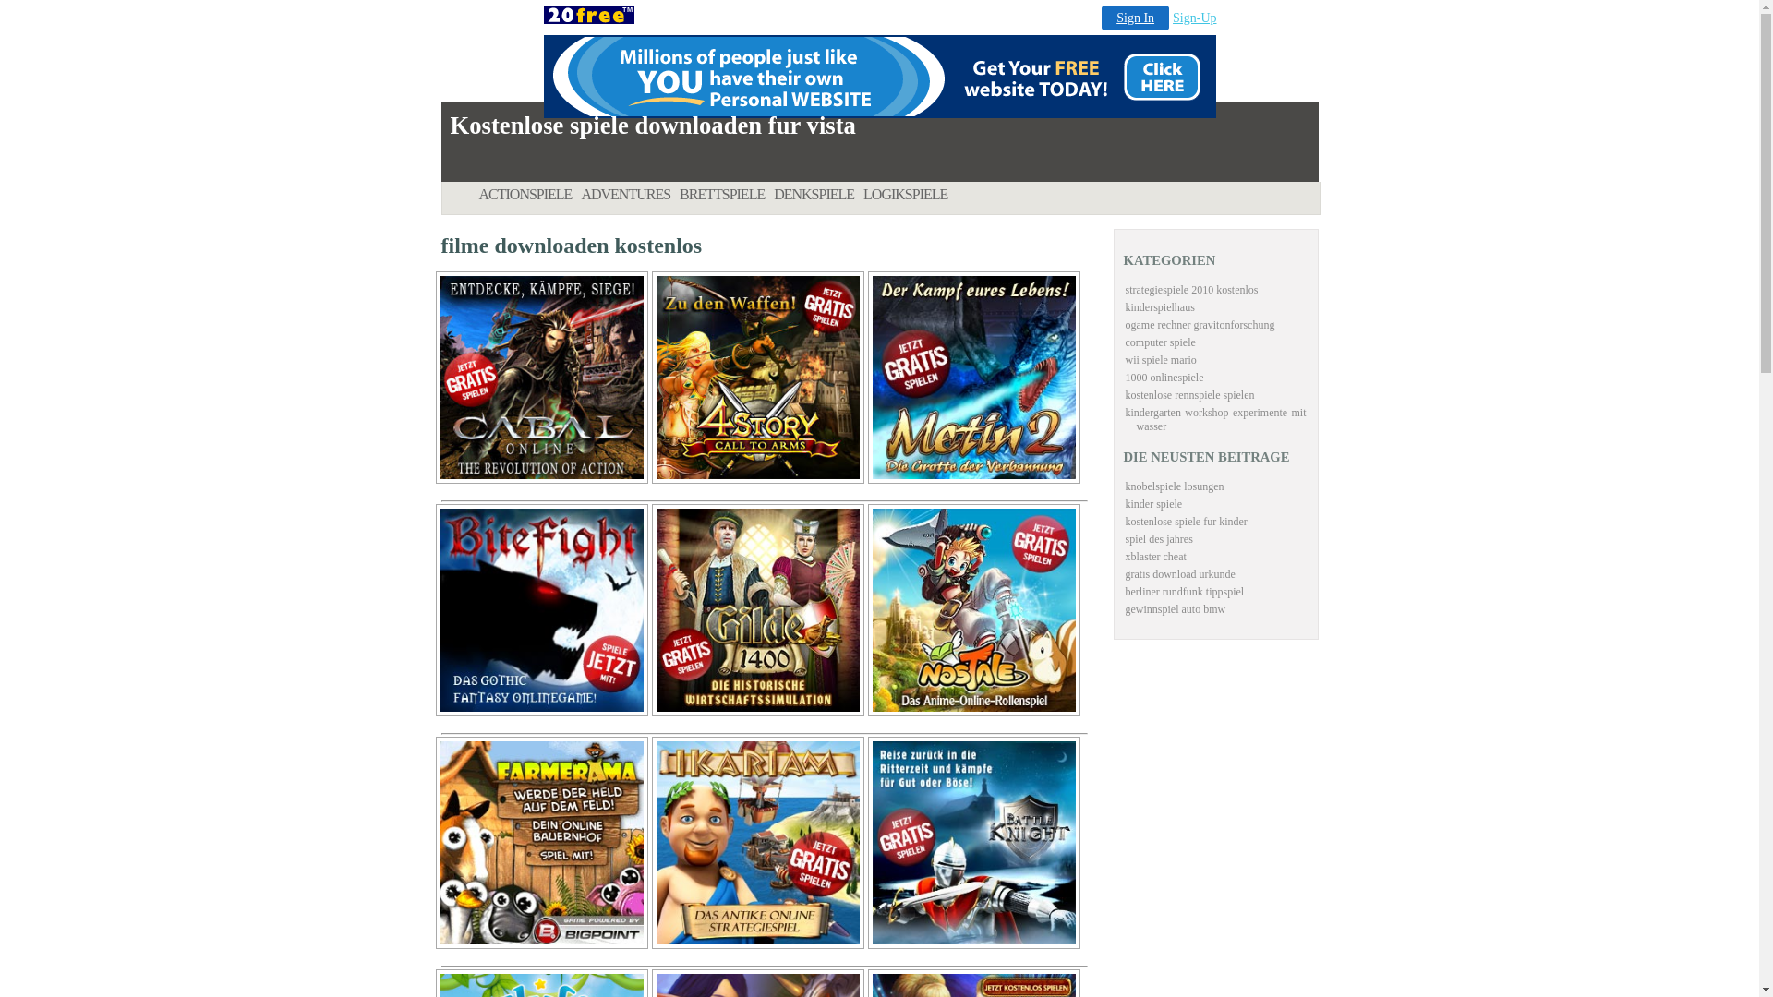 Image resolution: width=1773 pixels, height=997 pixels. Describe the element at coordinates (630, 192) in the screenshot. I see `ADVENTURES` at that location.